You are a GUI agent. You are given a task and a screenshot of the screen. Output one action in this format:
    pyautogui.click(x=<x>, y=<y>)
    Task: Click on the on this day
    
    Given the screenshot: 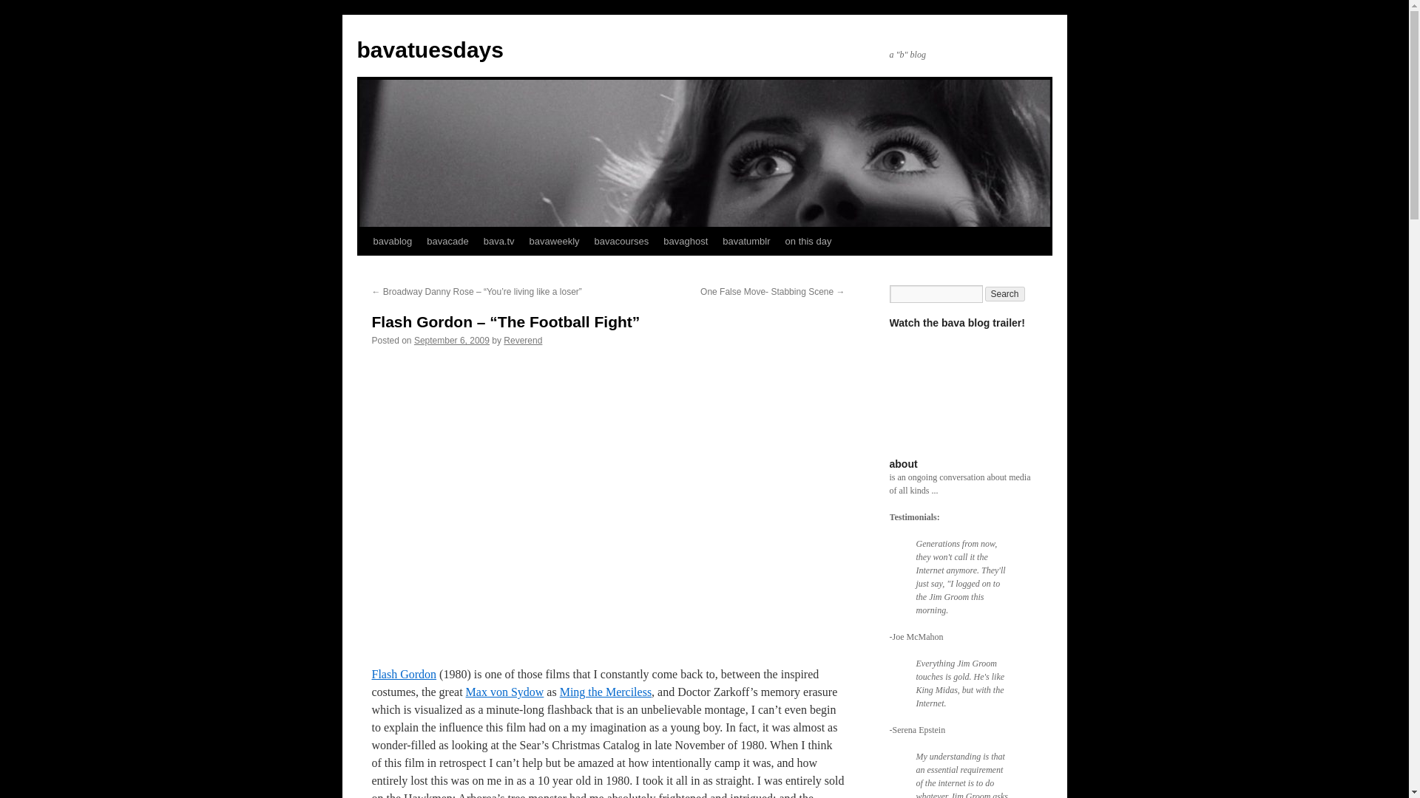 What is the action you would take?
    pyautogui.click(x=808, y=241)
    